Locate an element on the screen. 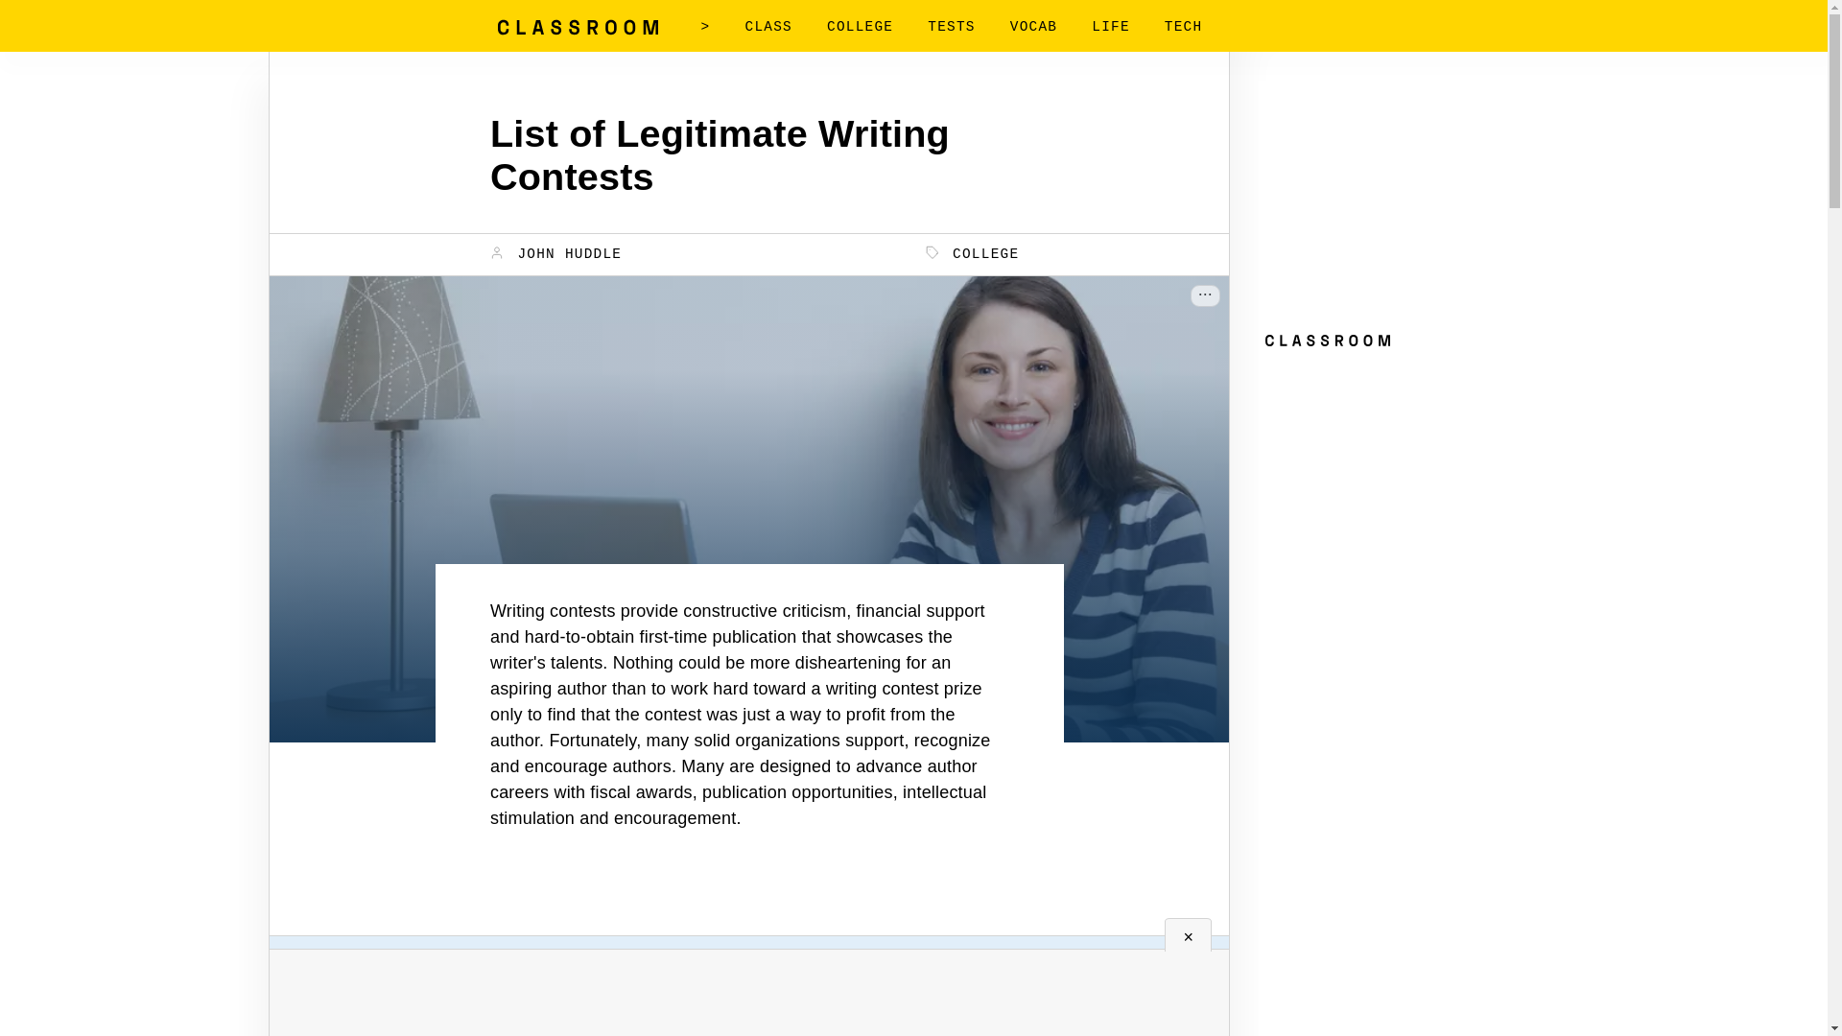 This screenshot has height=1036, width=1842. VOCAB is located at coordinates (1033, 27).